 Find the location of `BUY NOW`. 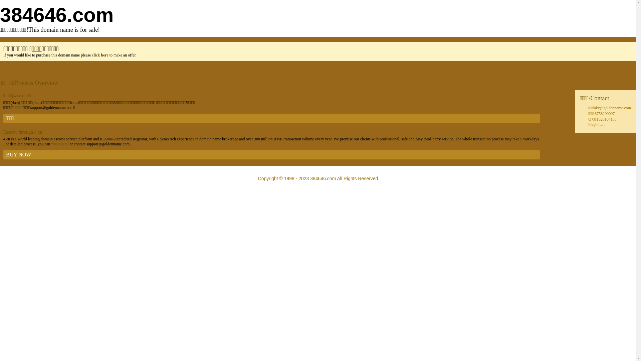

BUY NOW is located at coordinates (272, 155).